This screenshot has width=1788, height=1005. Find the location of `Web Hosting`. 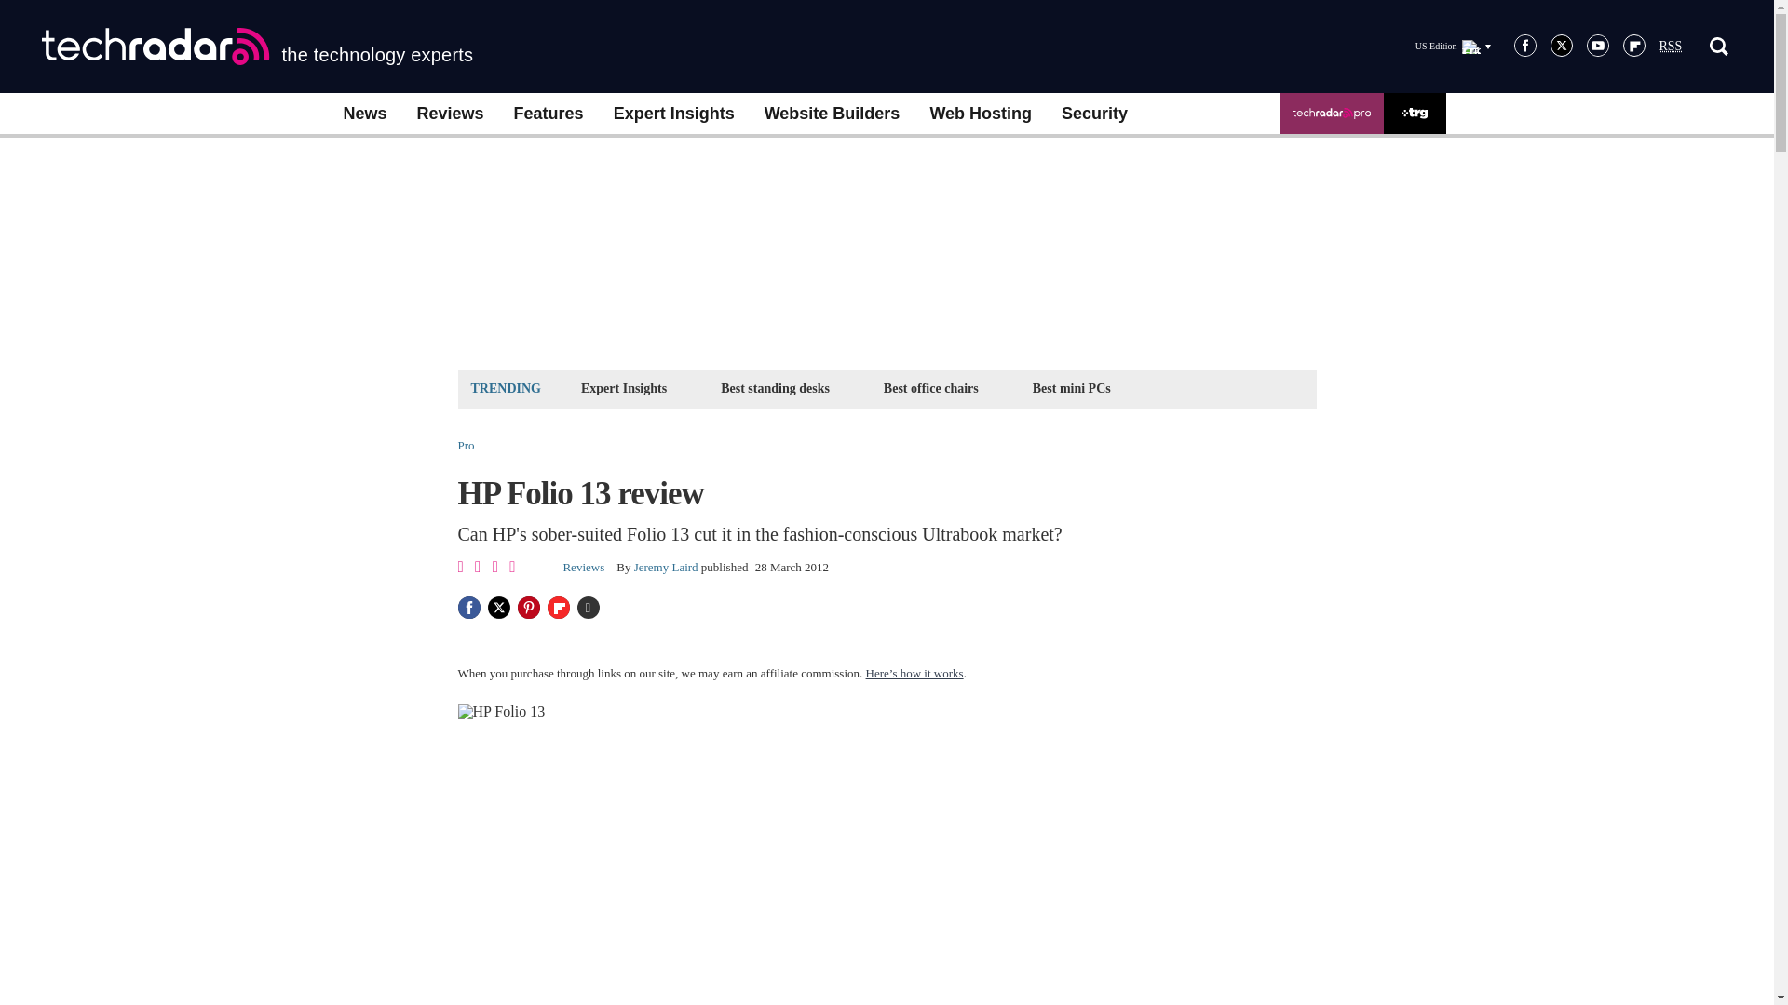

Web Hosting is located at coordinates (980, 114).